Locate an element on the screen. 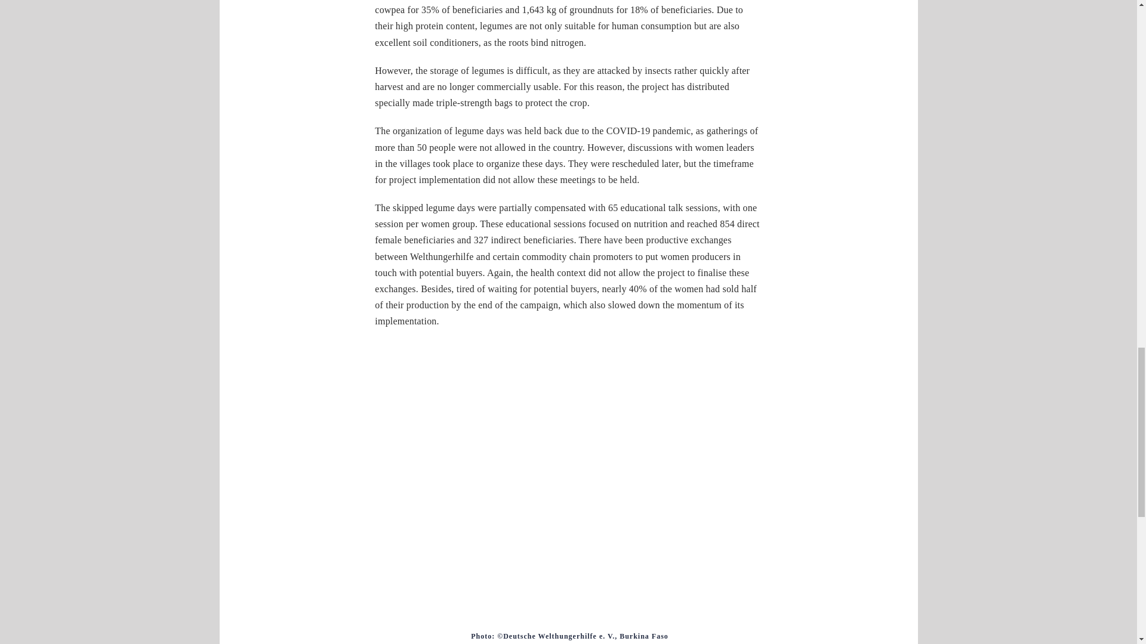  Page 2 is located at coordinates (568, 636).